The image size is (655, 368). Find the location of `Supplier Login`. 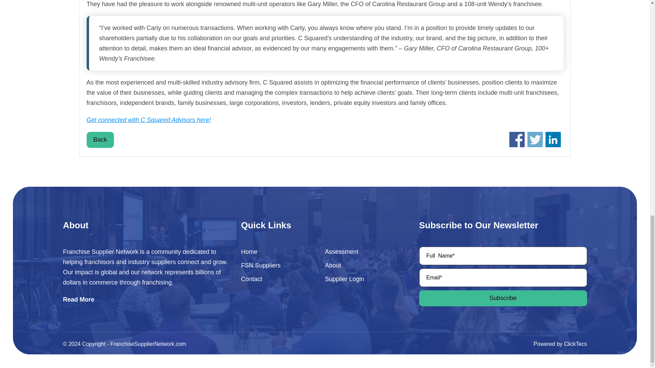

Supplier Login is located at coordinates (359, 279).